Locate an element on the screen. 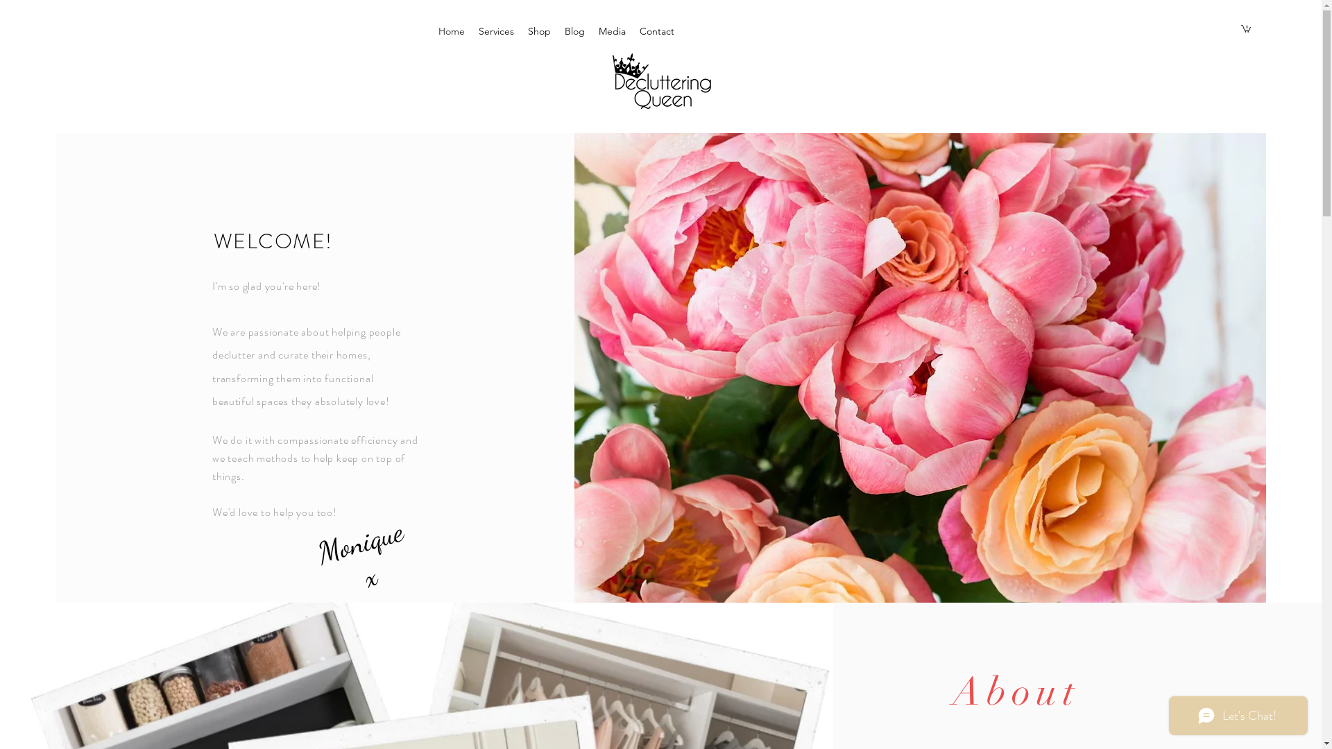 The width and height of the screenshot is (1332, 749). Media is located at coordinates (612, 31).